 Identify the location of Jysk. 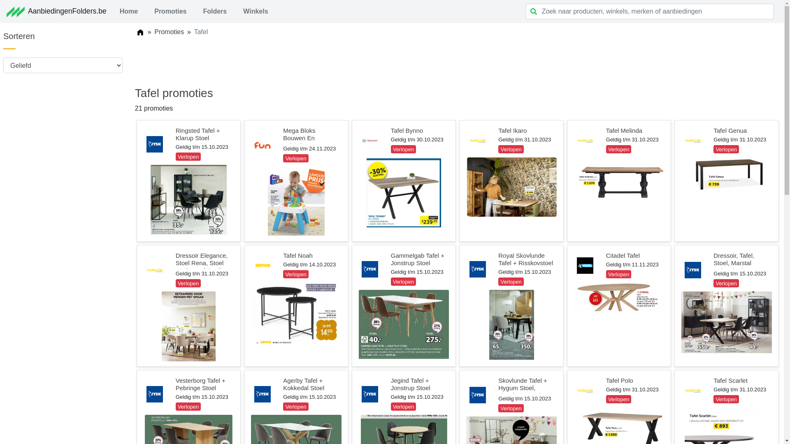
(478, 269).